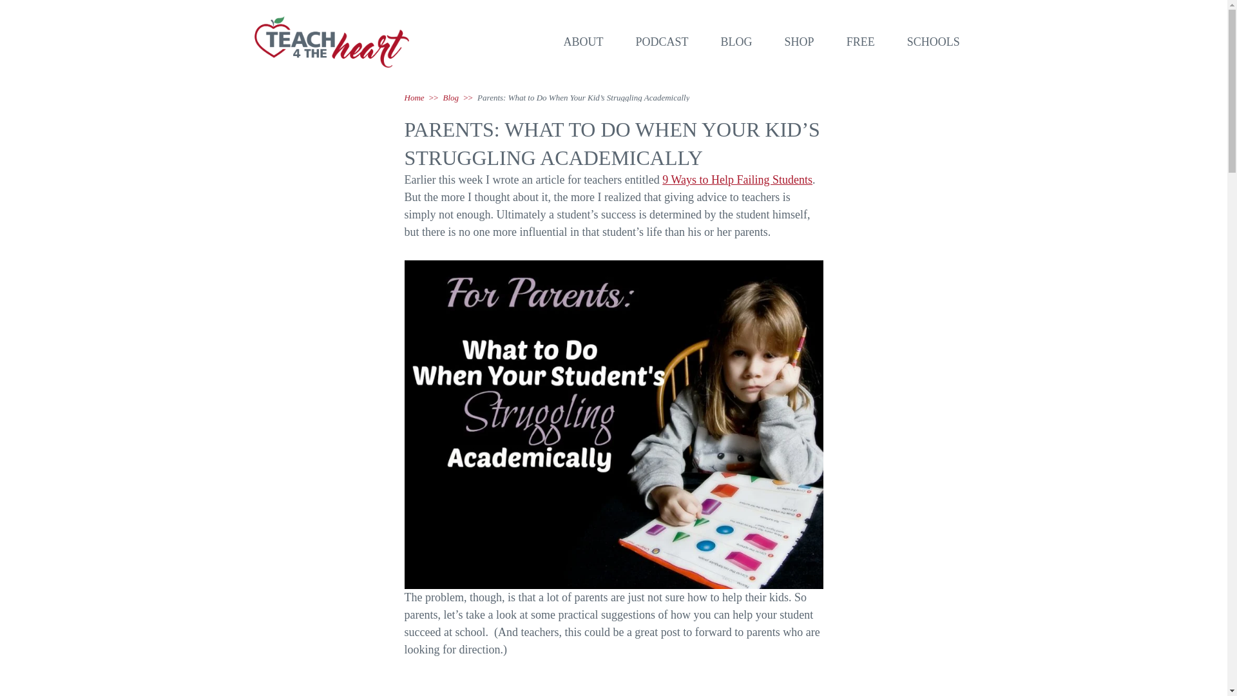 The height and width of the screenshot is (696, 1237). Describe the element at coordinates (451, 97) in the screenshot. I see `Blog` at that location.